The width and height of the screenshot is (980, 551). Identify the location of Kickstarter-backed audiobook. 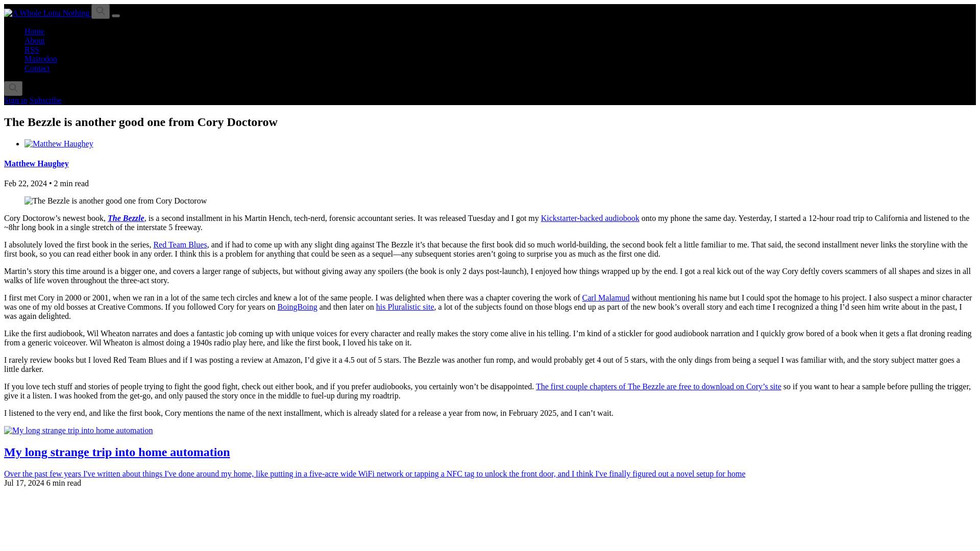
(590, 218).